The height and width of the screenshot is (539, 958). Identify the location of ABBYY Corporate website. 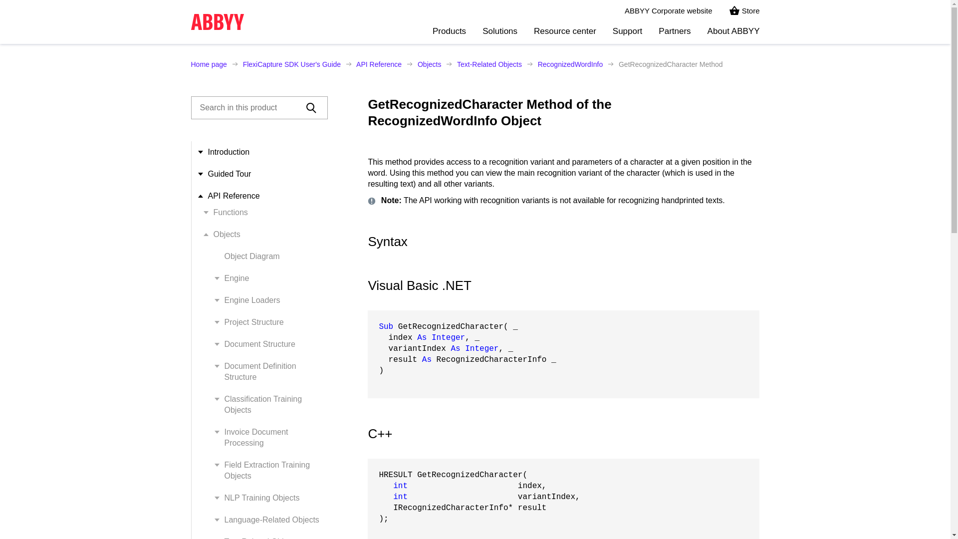
(669, 11).